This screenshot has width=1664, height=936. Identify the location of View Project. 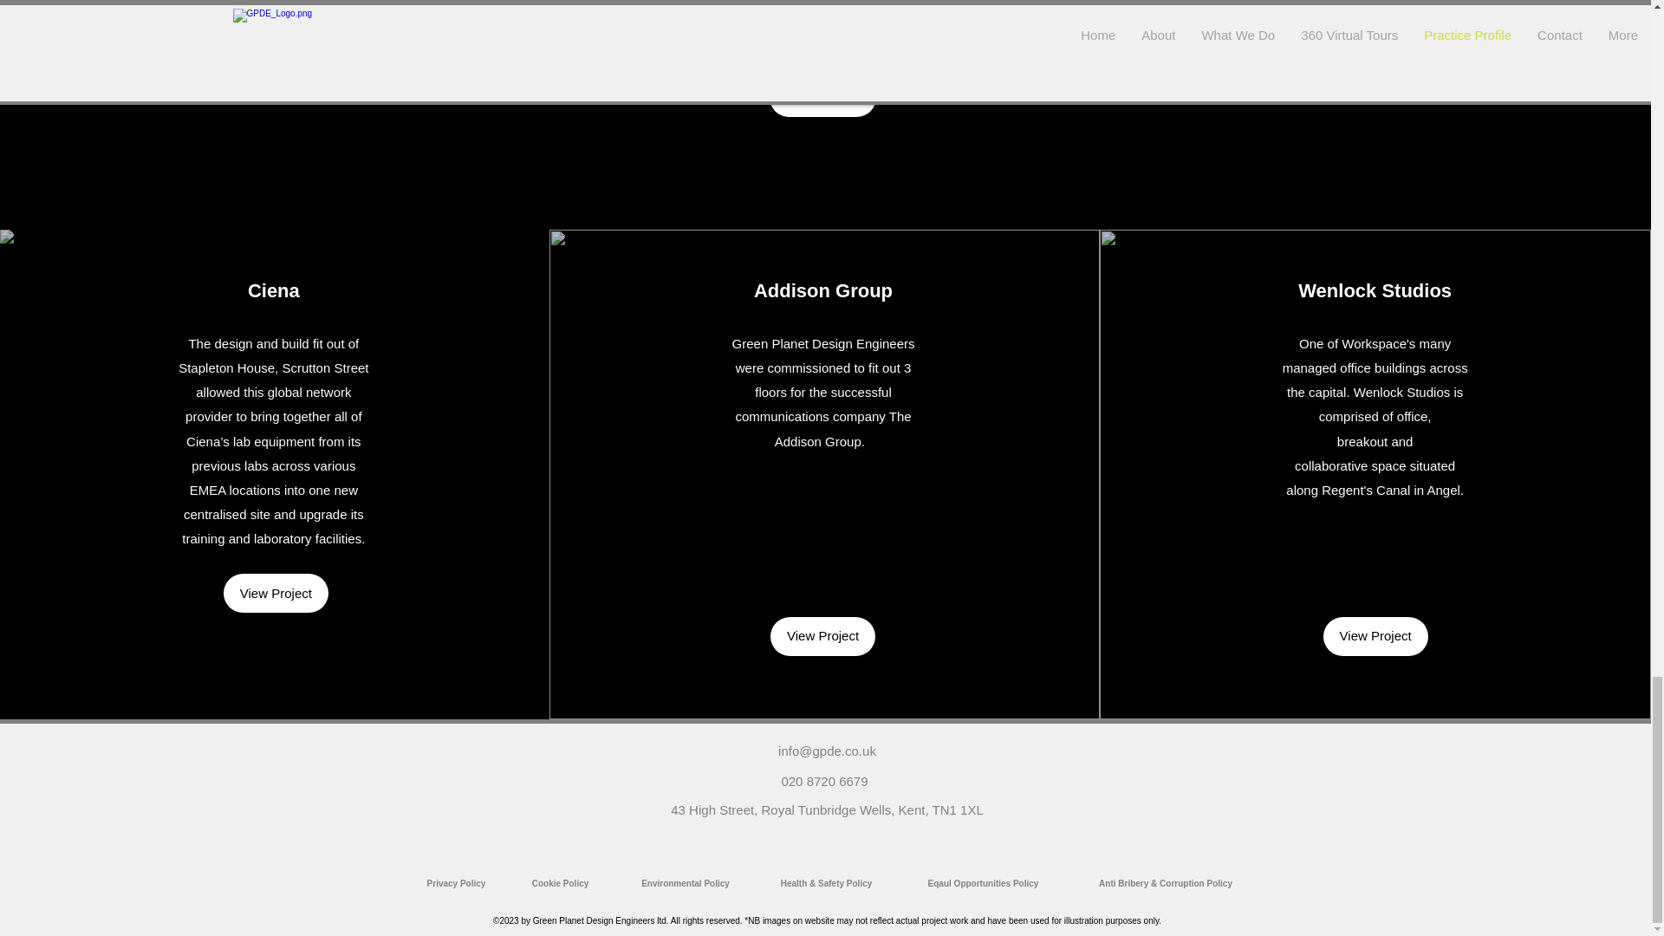
(272, 77).